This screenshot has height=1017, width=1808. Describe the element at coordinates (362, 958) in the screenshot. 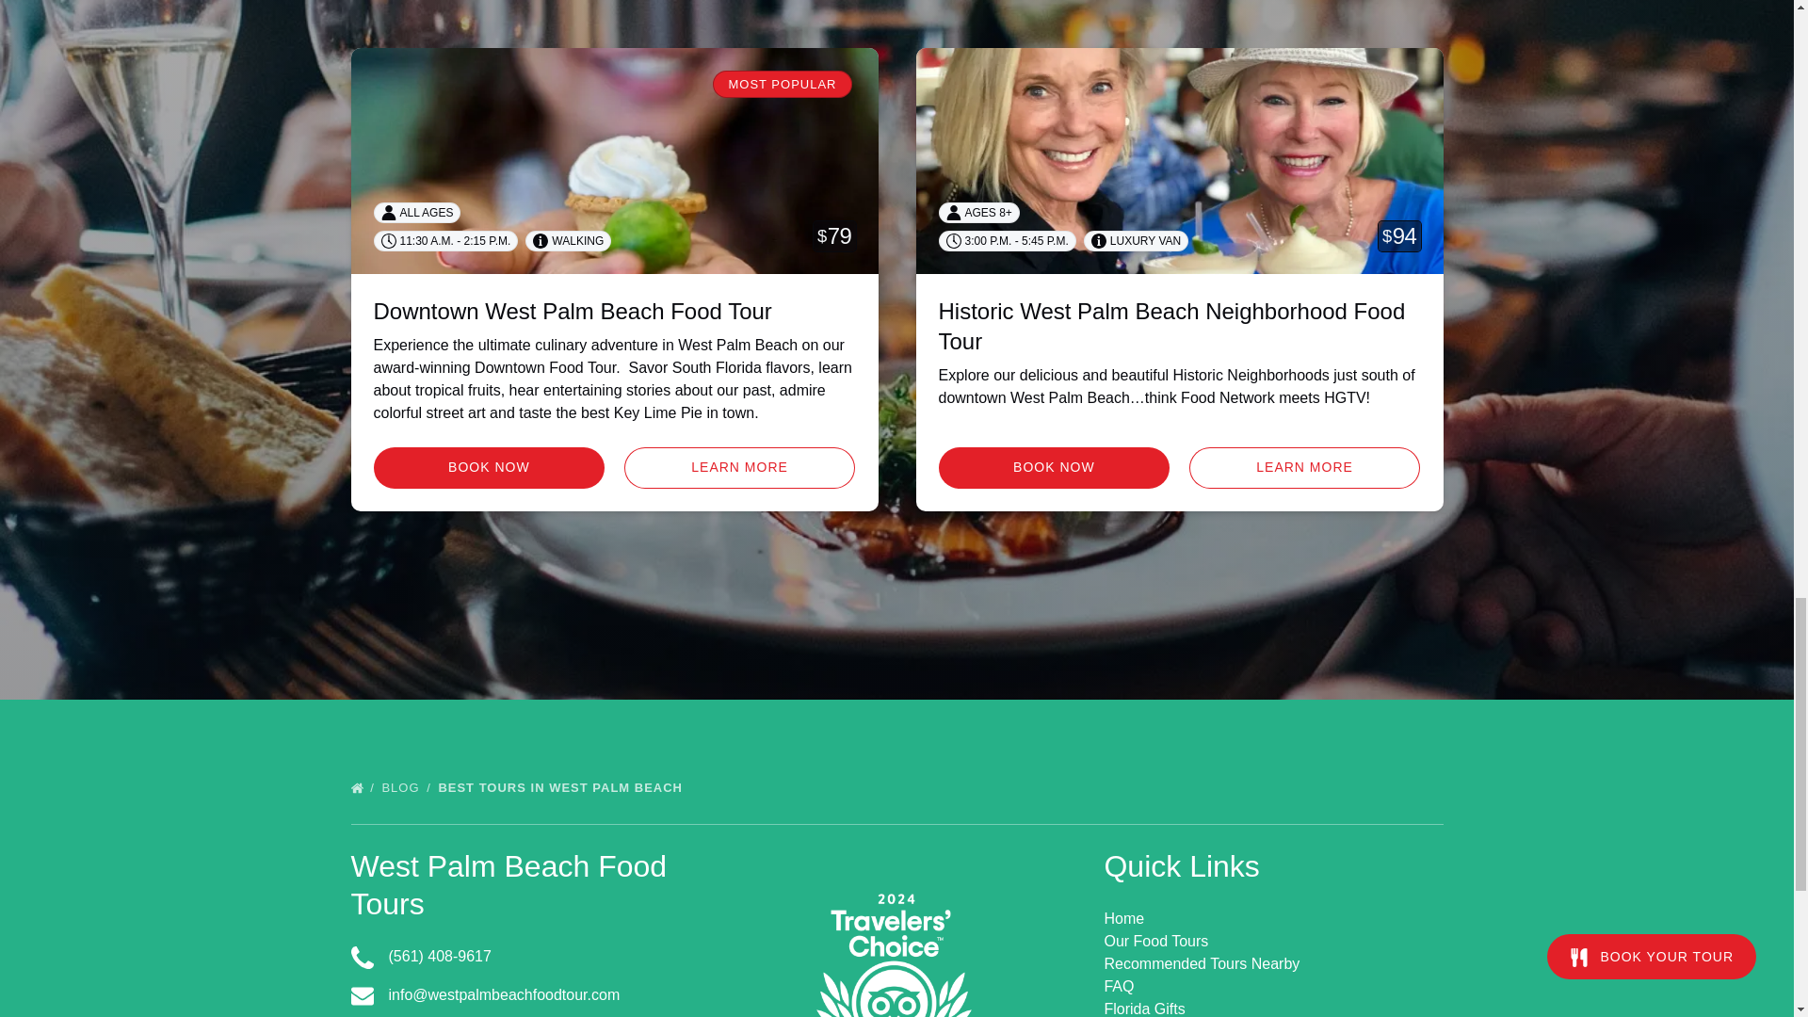

I see `Phone` at that location.